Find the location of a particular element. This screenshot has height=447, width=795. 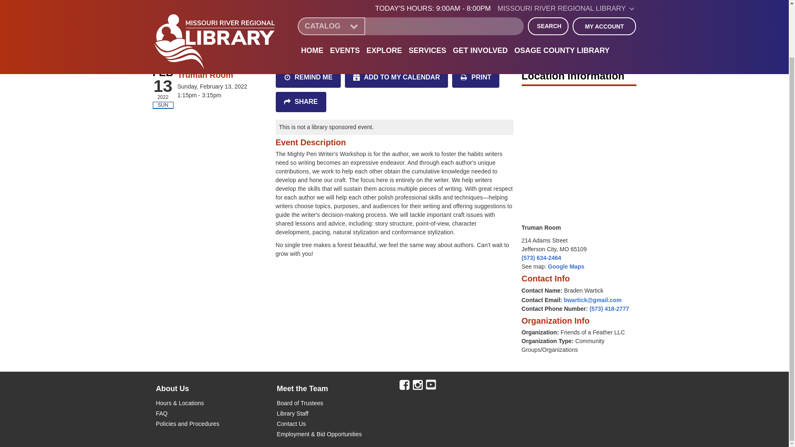

Policies is located at coordinates (166, 424).